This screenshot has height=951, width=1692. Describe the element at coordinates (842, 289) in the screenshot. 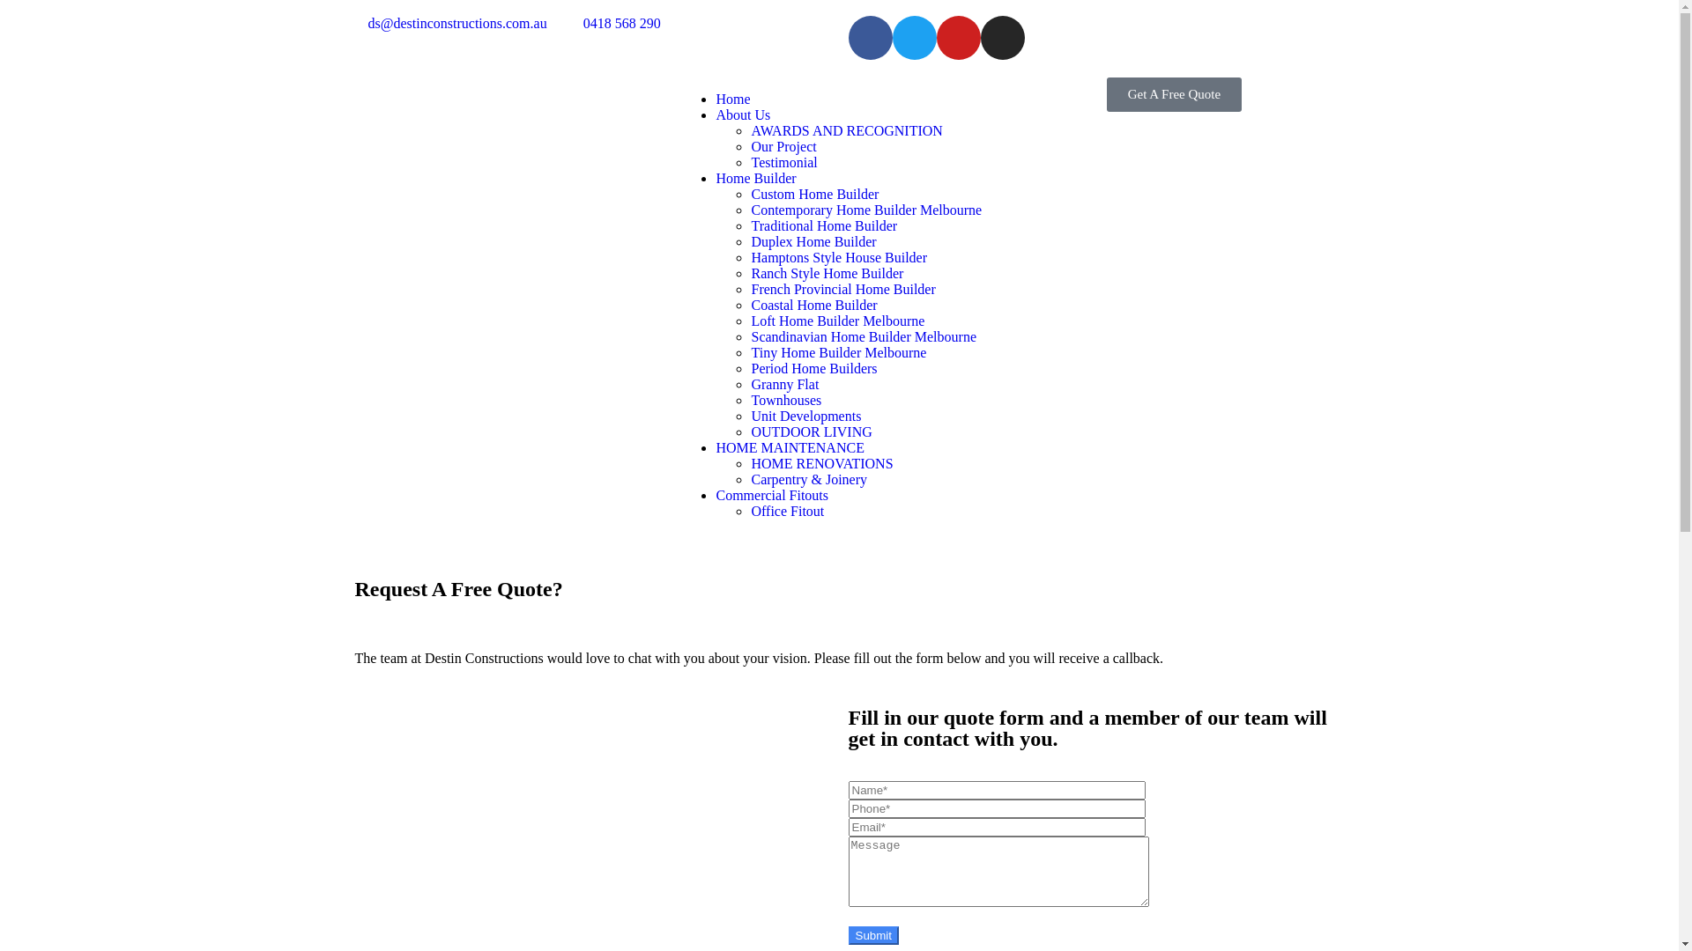

I see `French Provincial Home Builder` at that location.